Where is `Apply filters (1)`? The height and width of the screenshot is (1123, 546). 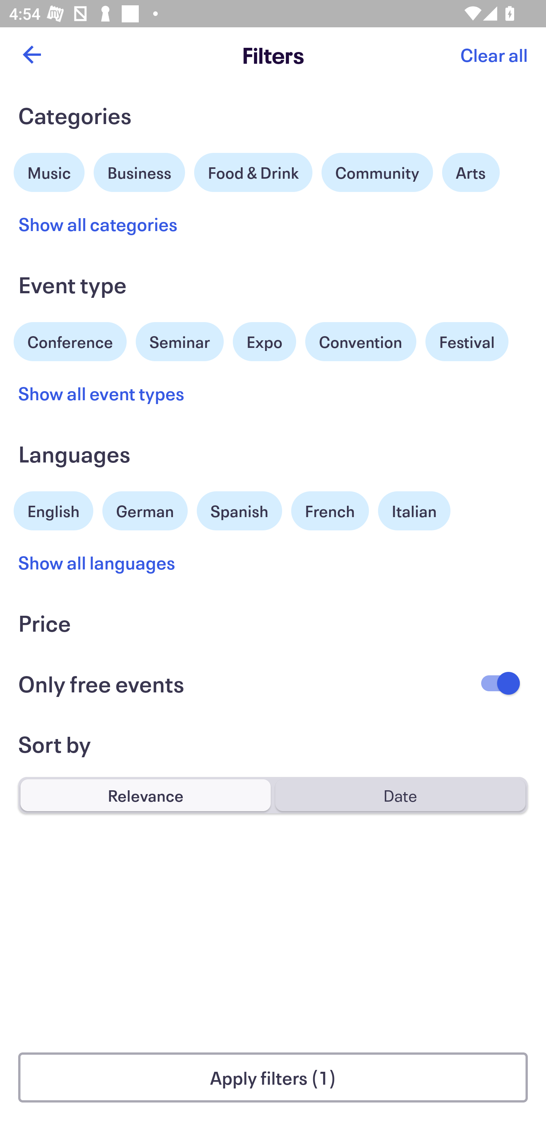
Apply filters (1) is located at coordinates (273, 1077).